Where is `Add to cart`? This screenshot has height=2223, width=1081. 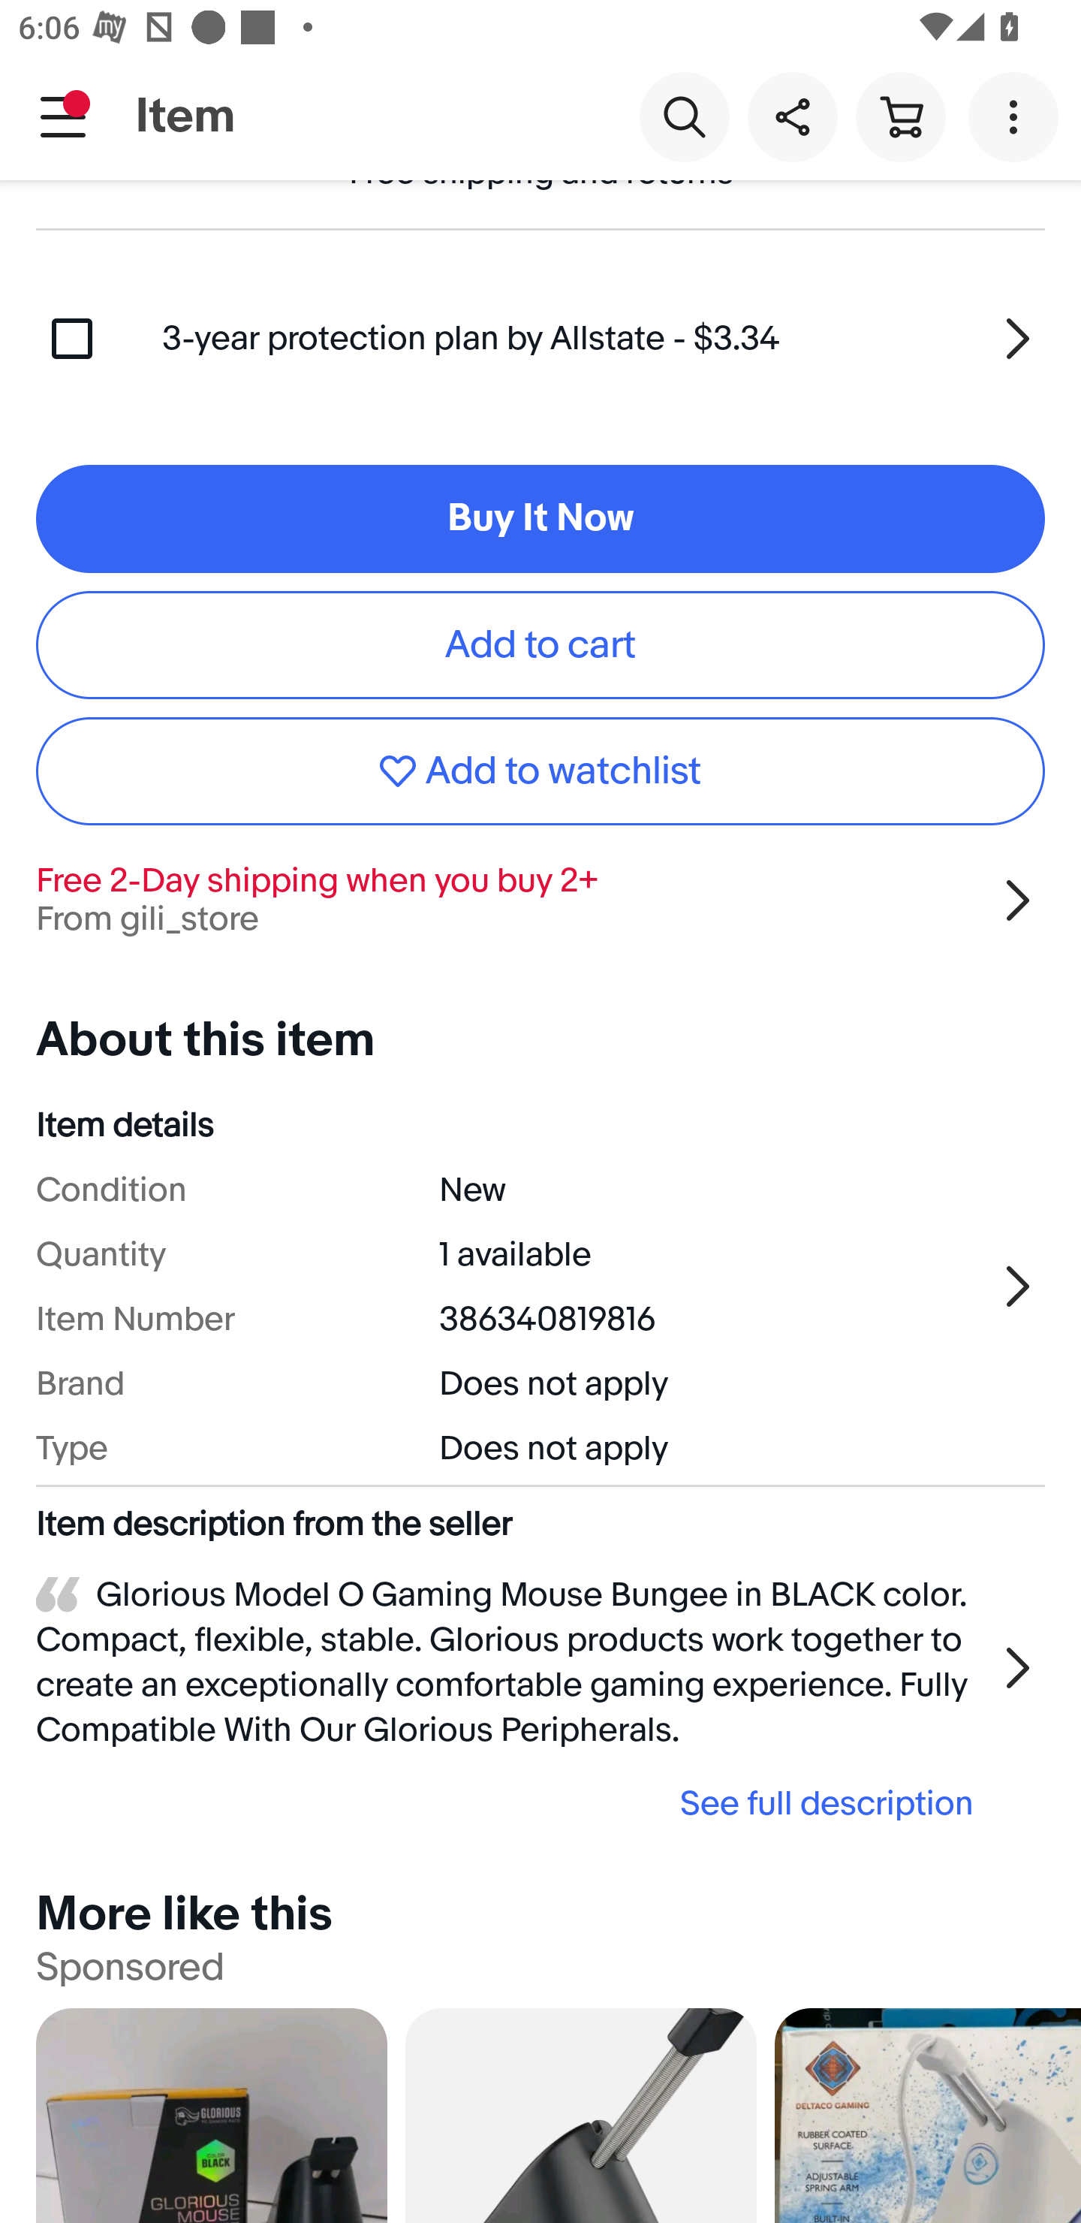
Add to cart is located at coordinates (540, 646).